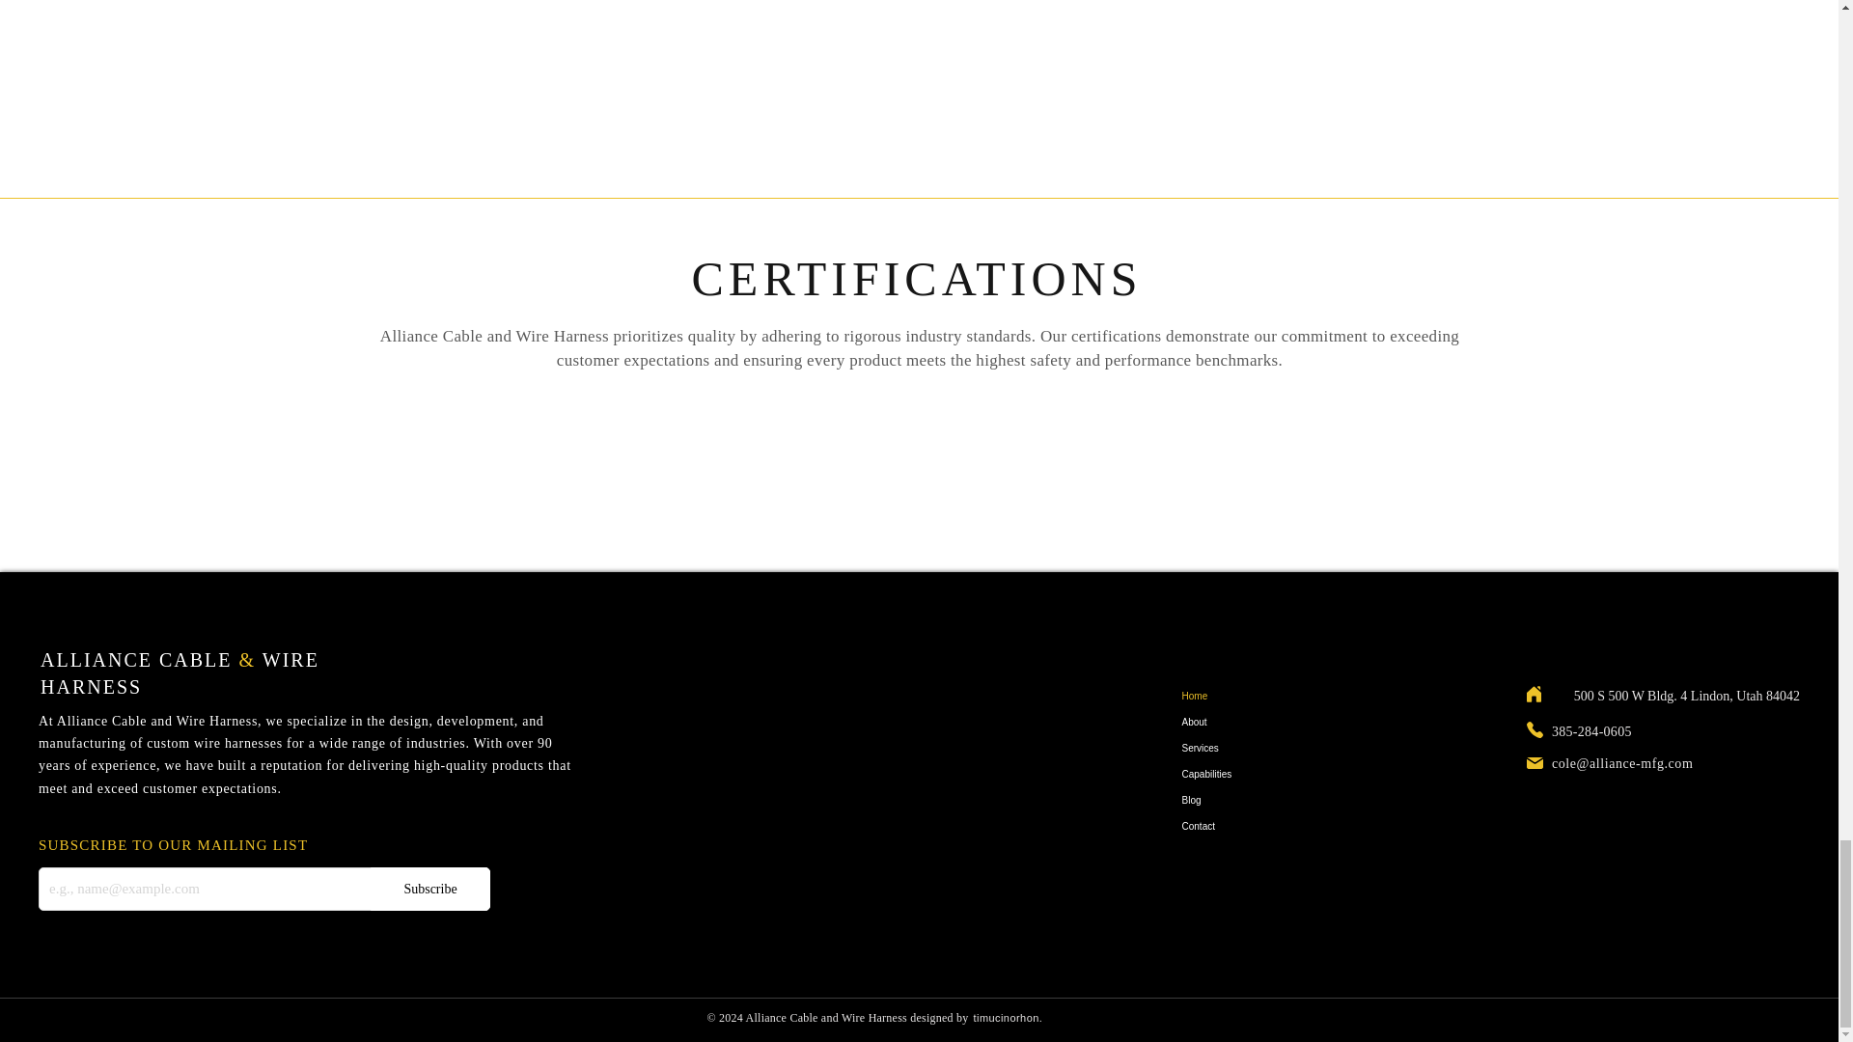 Image resolution: width=1853 pixels, height=1042 pixels. Describe the element at coordinates (430, 888) in the screenshot. I see `Subscribe` at that location.